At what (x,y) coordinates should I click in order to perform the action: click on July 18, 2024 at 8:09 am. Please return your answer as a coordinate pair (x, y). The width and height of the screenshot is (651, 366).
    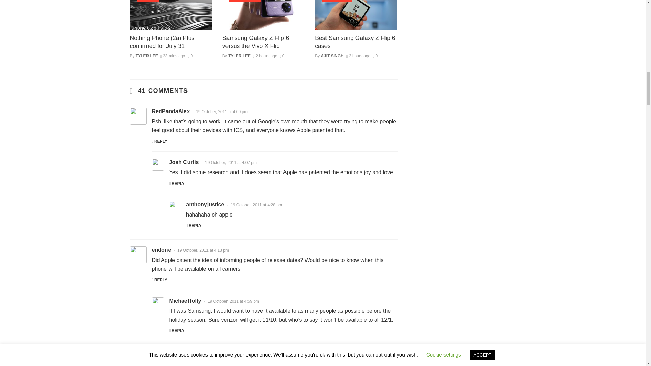
    Looking at the image, I should click on (265, 56).